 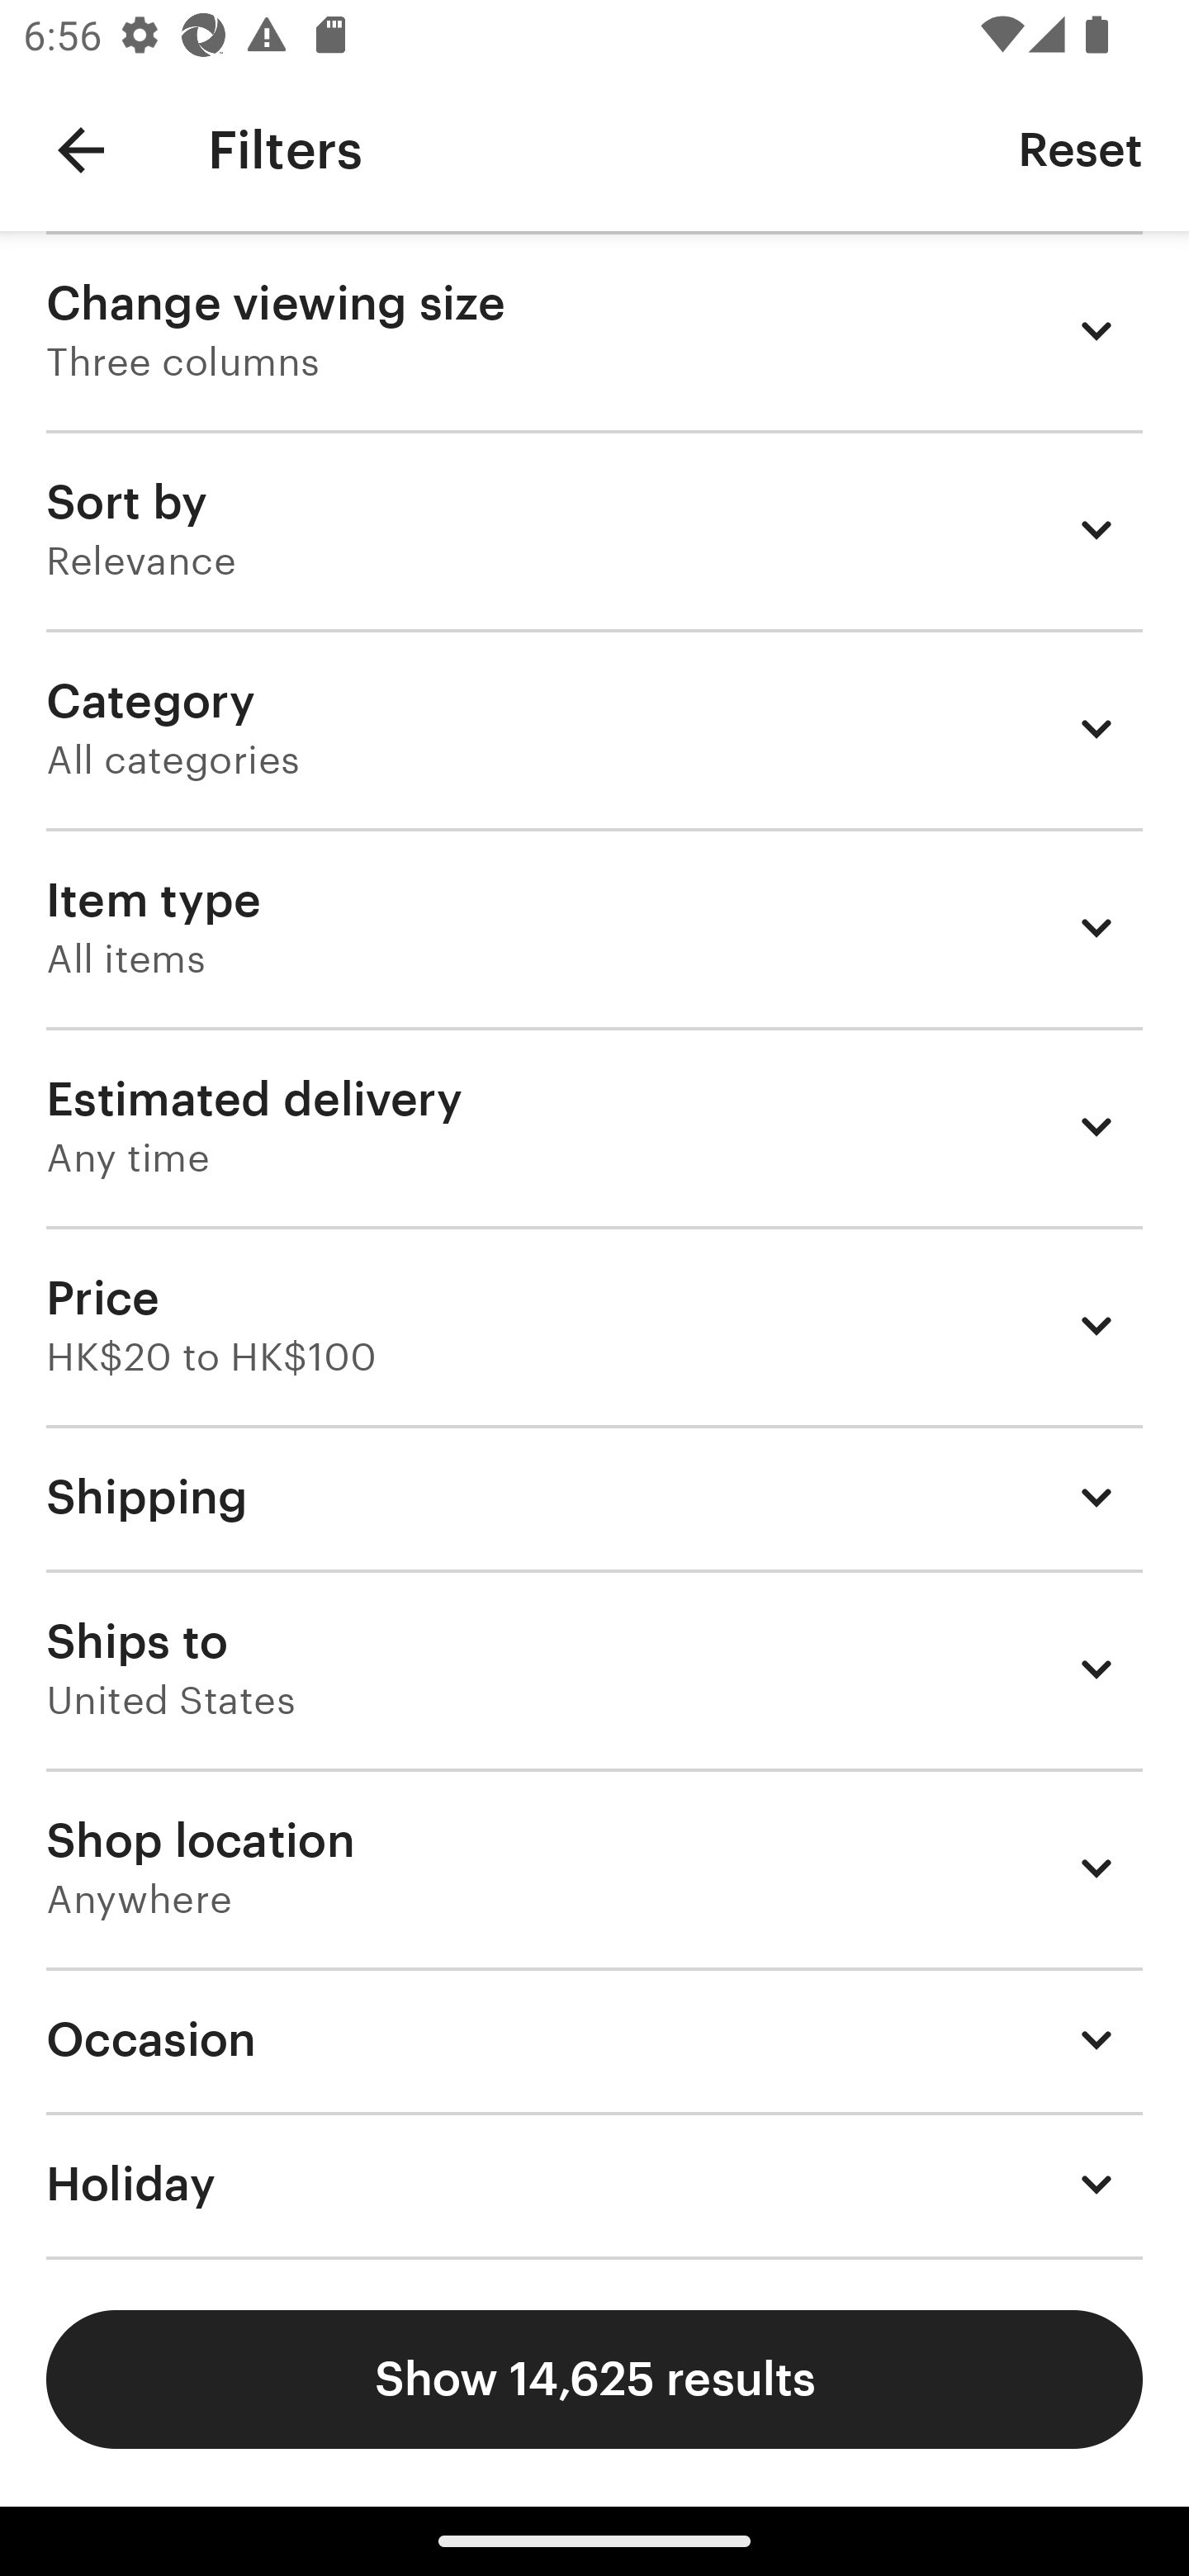 What do you see at coordinates (81, 150) in the screenshot?
I see `Navigate up` at bounding box center [81, 150].